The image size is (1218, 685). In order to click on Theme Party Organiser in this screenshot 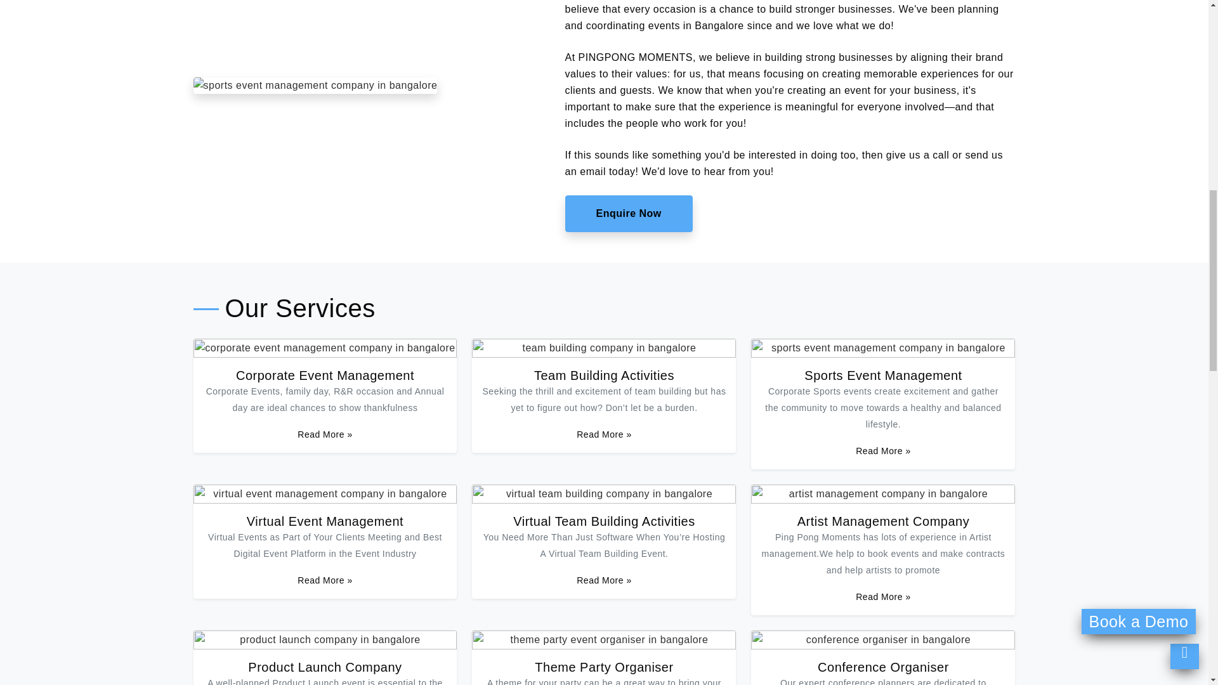, I will do `click(604, 667)`.